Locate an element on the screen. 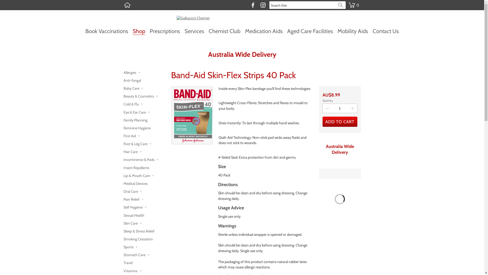  Incontinence & Pads      is located at coordinates (144, 160).